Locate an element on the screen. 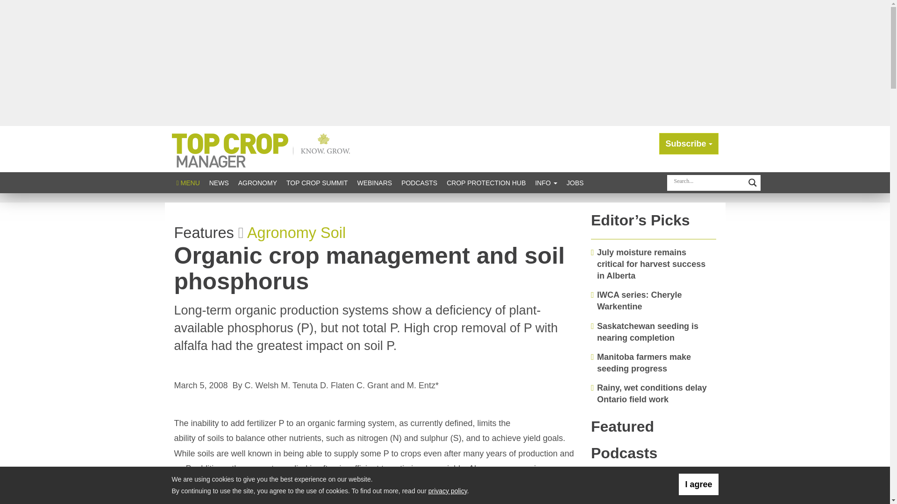 Image resolution: width=897 pixels, height=504 pixels. MENU is located at coordinates (188, 182).